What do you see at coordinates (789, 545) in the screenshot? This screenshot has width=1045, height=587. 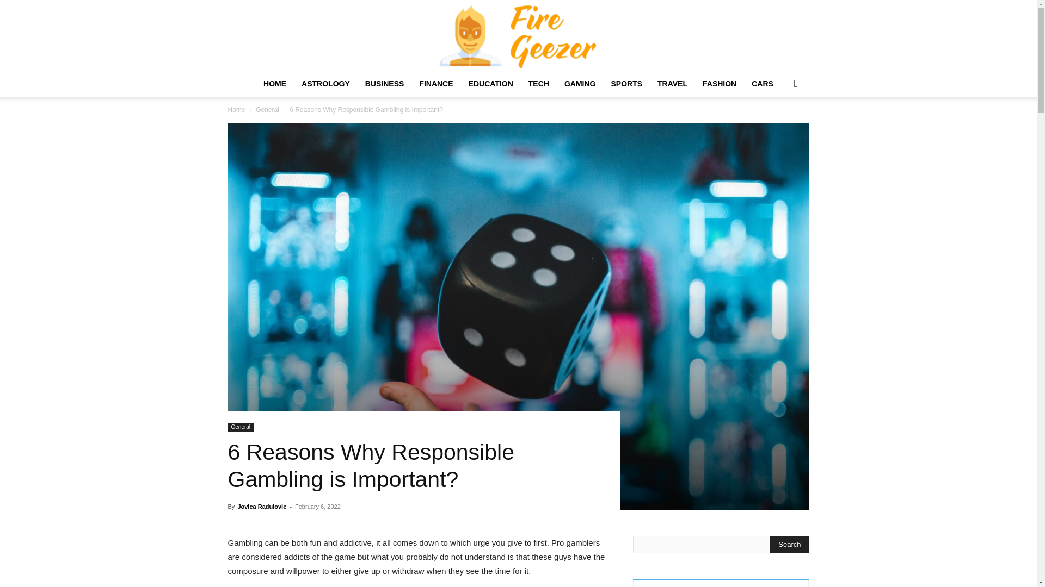 I see `Search` at bounding box center [789, 545].